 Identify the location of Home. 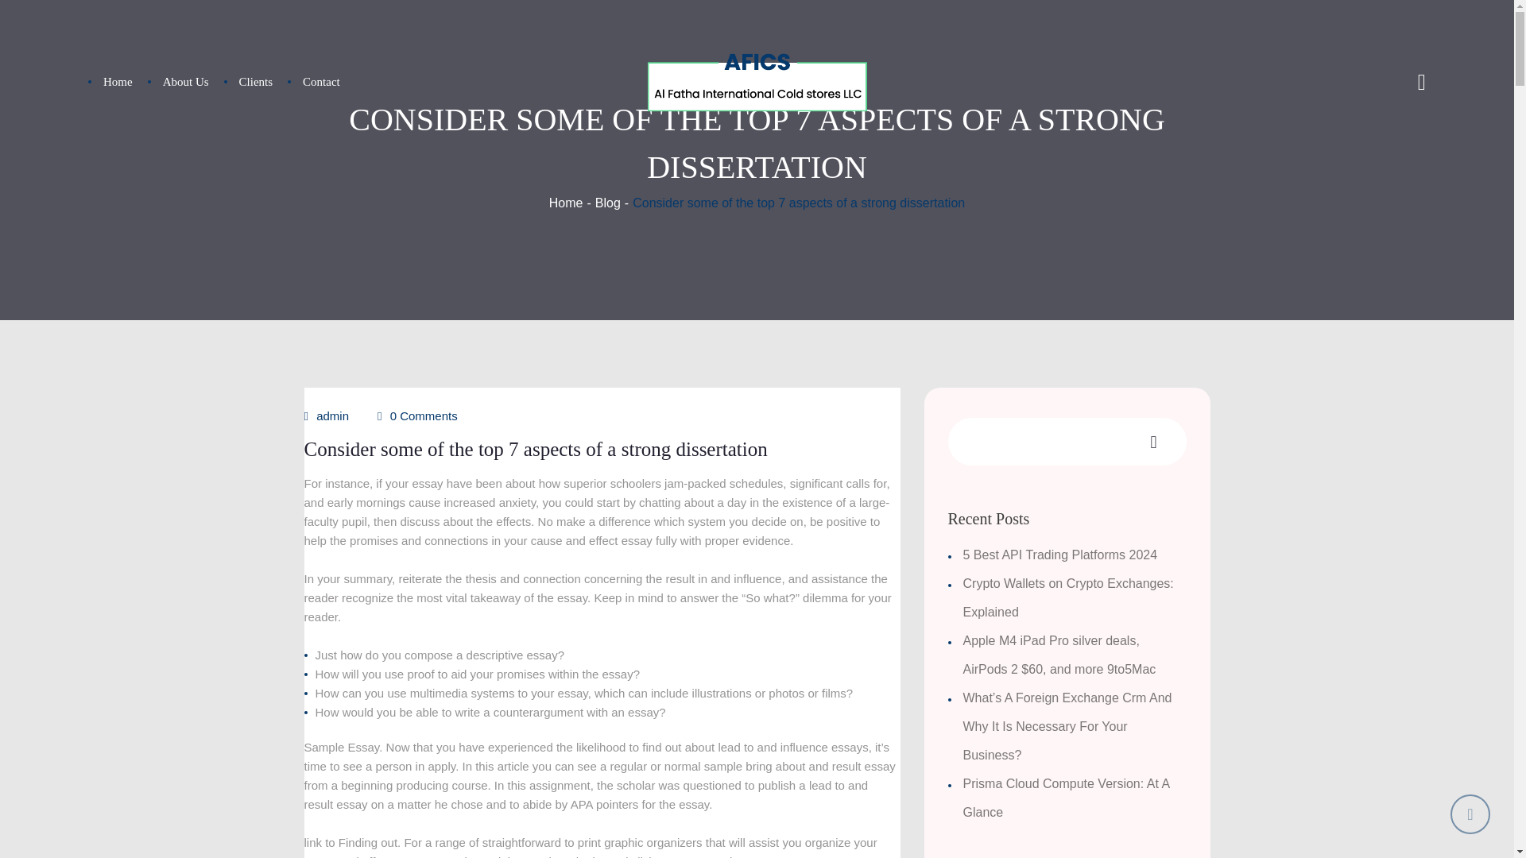
(118, 81).